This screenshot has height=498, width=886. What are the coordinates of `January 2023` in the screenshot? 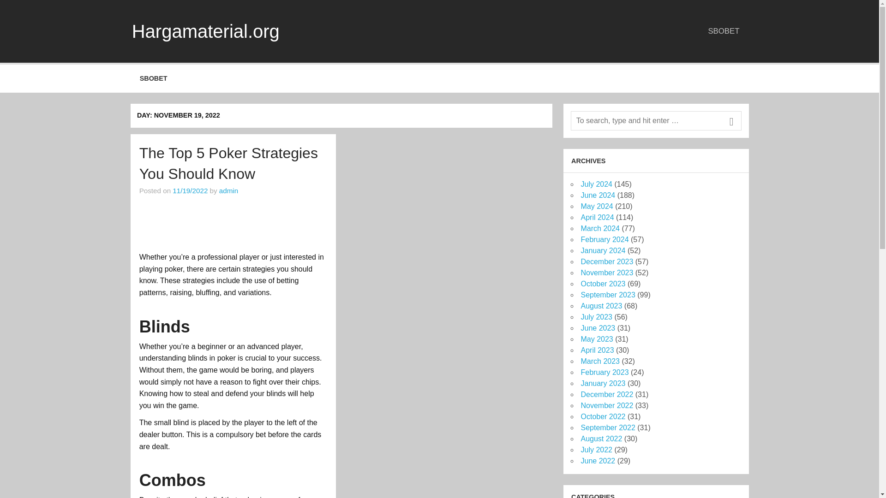 It's located at (603, 383).